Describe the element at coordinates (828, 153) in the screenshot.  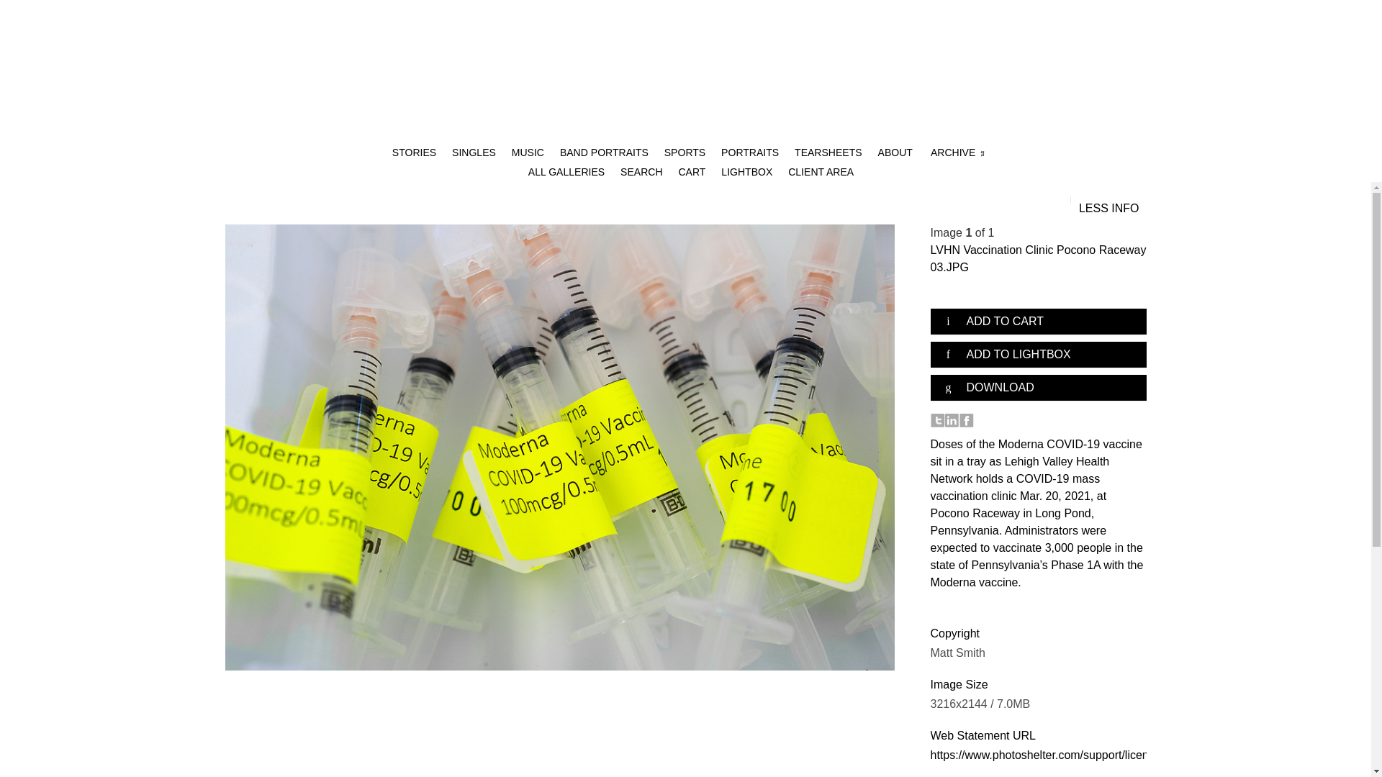
I see `TEARSHEETS` at that location.